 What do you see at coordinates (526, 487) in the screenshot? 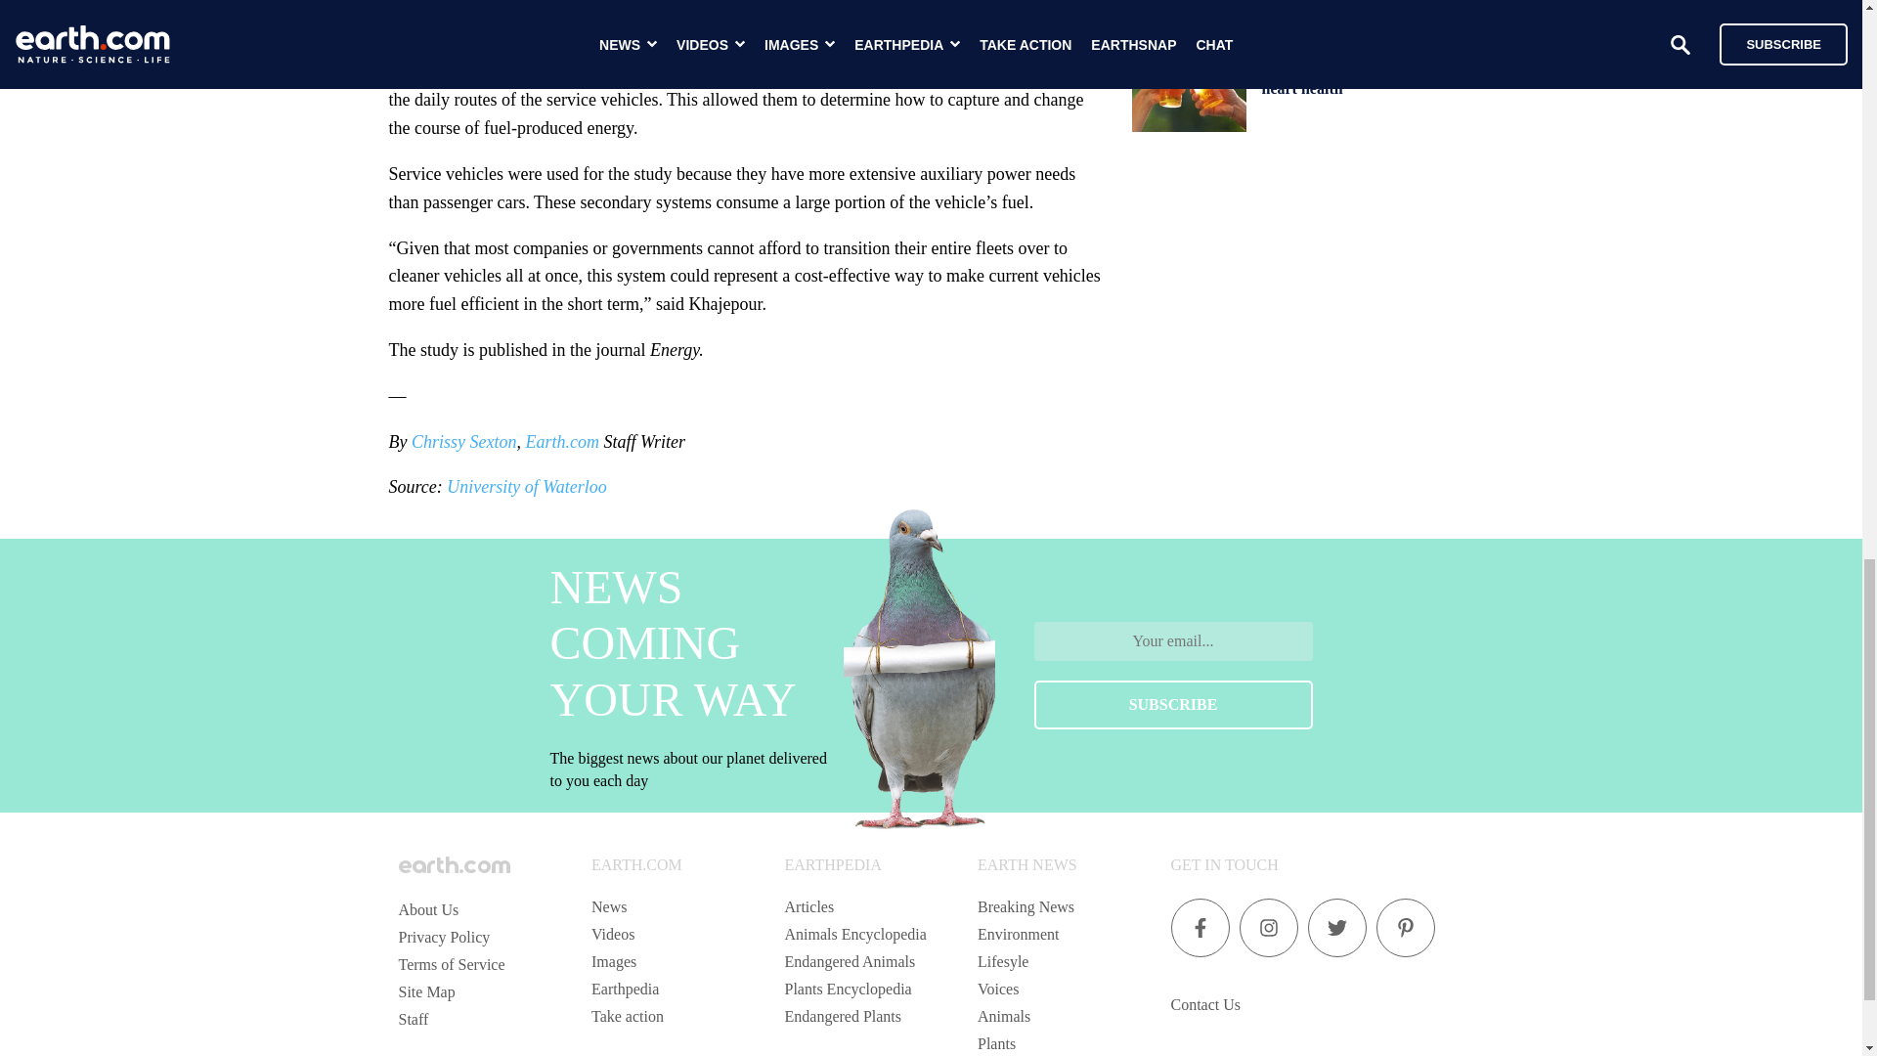
I see `University of Waterloo` at bounding box center [526, 487].